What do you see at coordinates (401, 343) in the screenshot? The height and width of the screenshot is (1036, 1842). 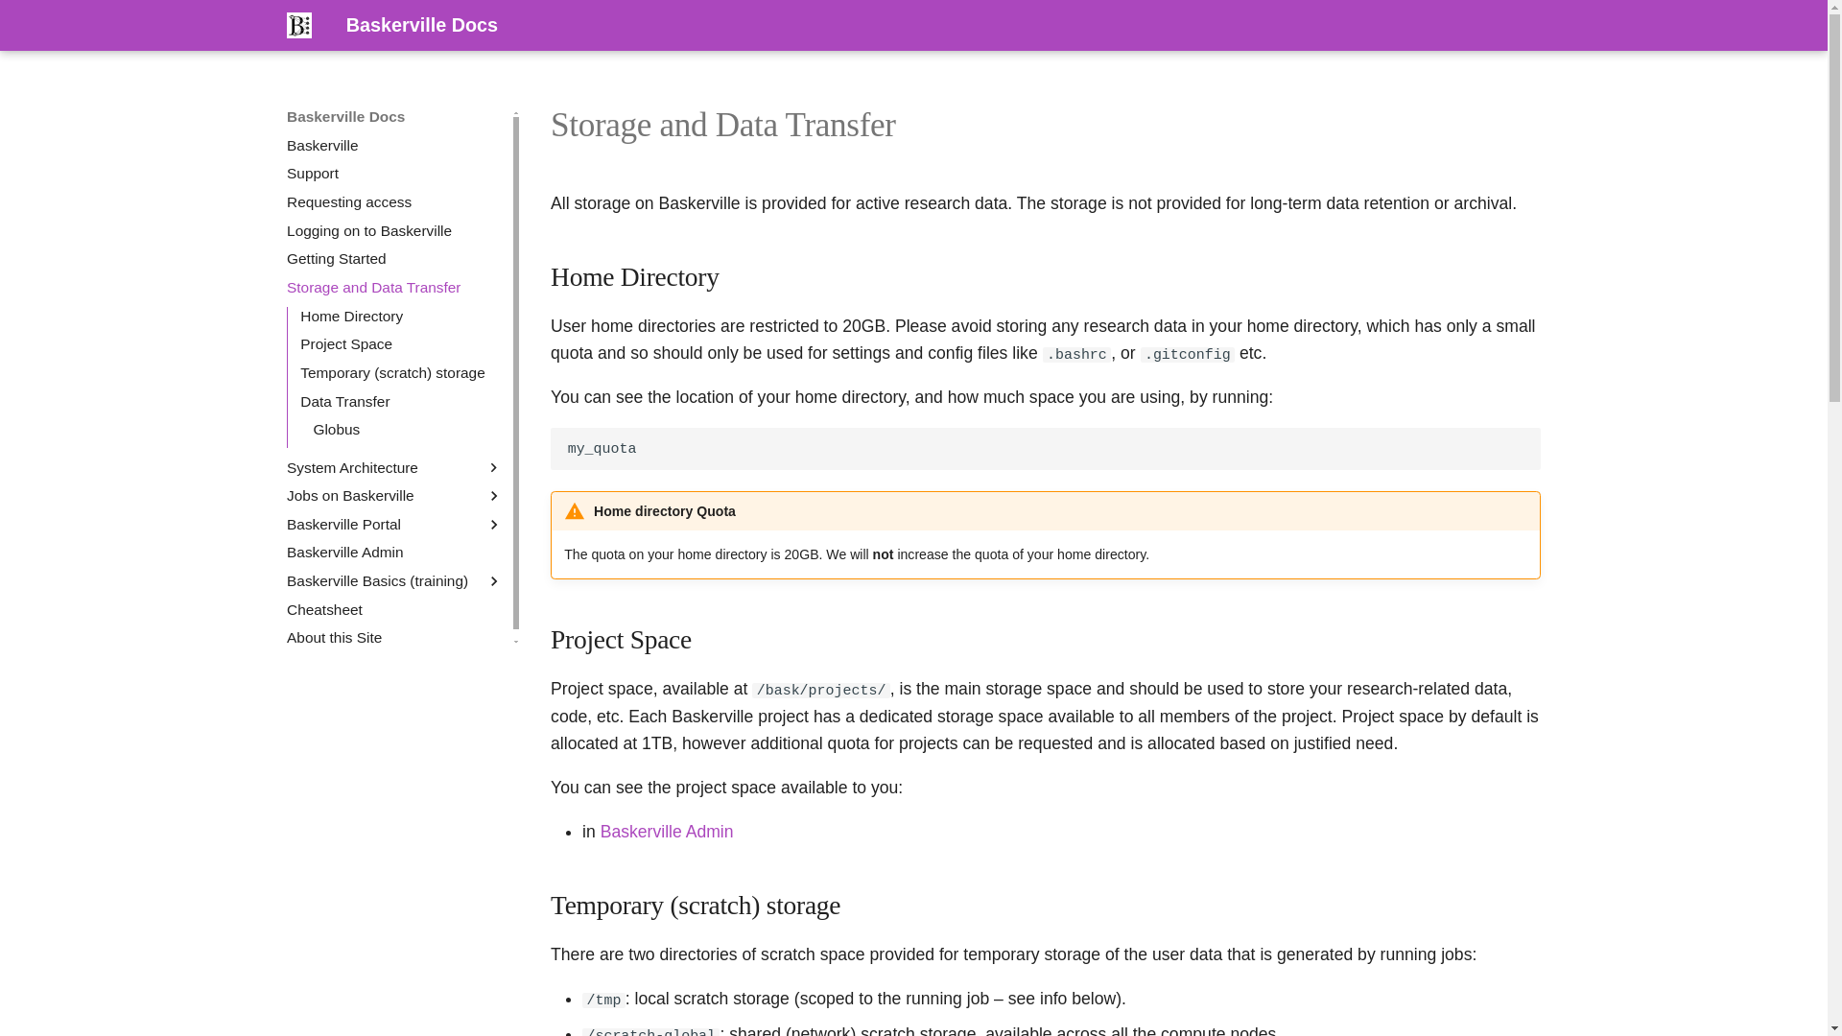 I see `Project Space` at bounding box center [401, 343].